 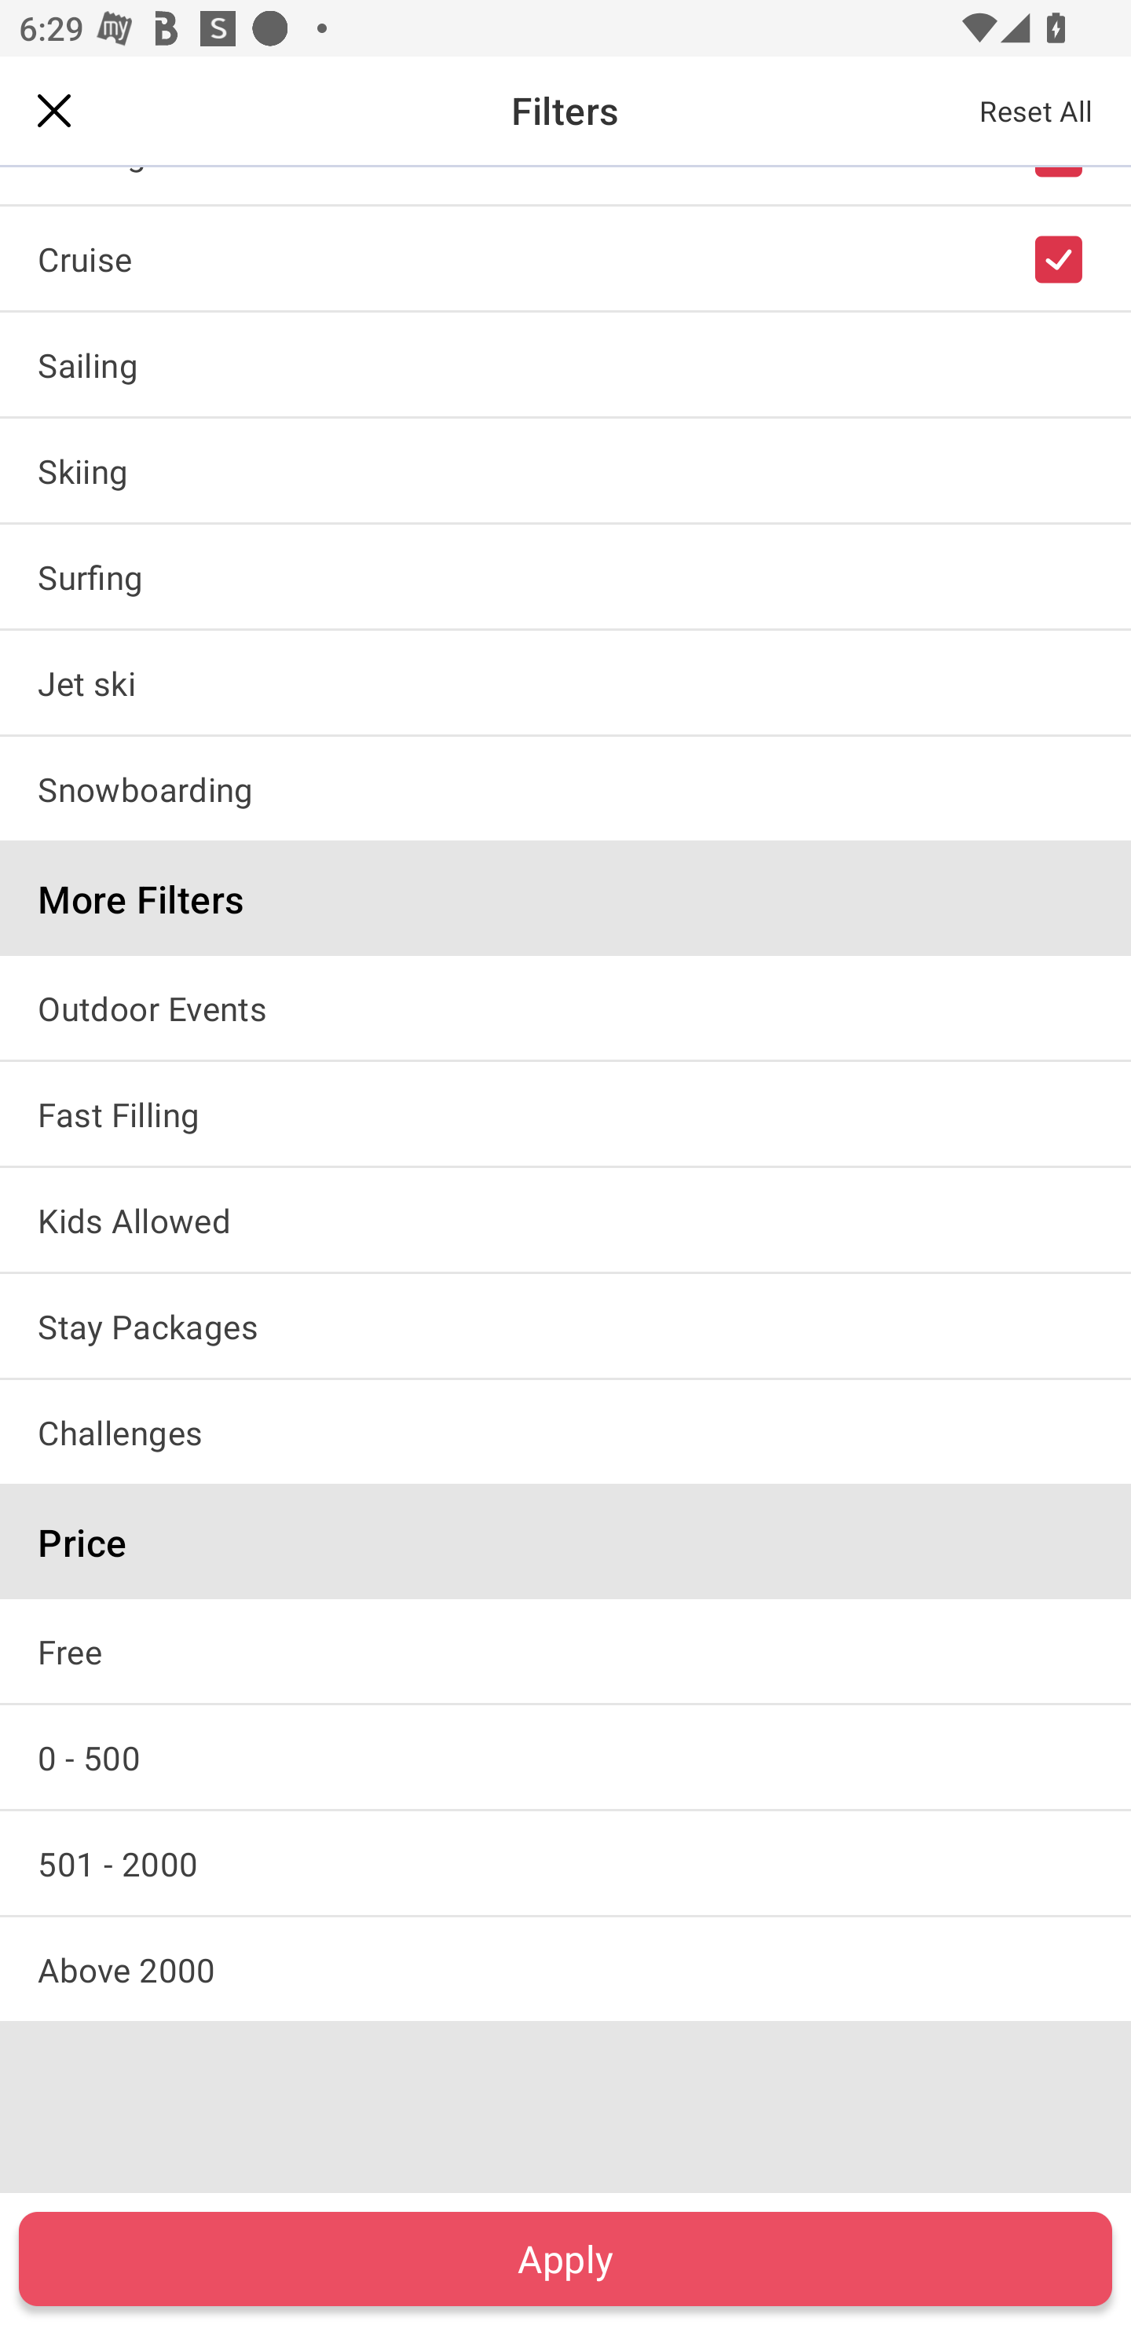 What do you see at coordinates (565, 470) in the screenshot?
I see `Skiing` at bounding box center [565, 470].